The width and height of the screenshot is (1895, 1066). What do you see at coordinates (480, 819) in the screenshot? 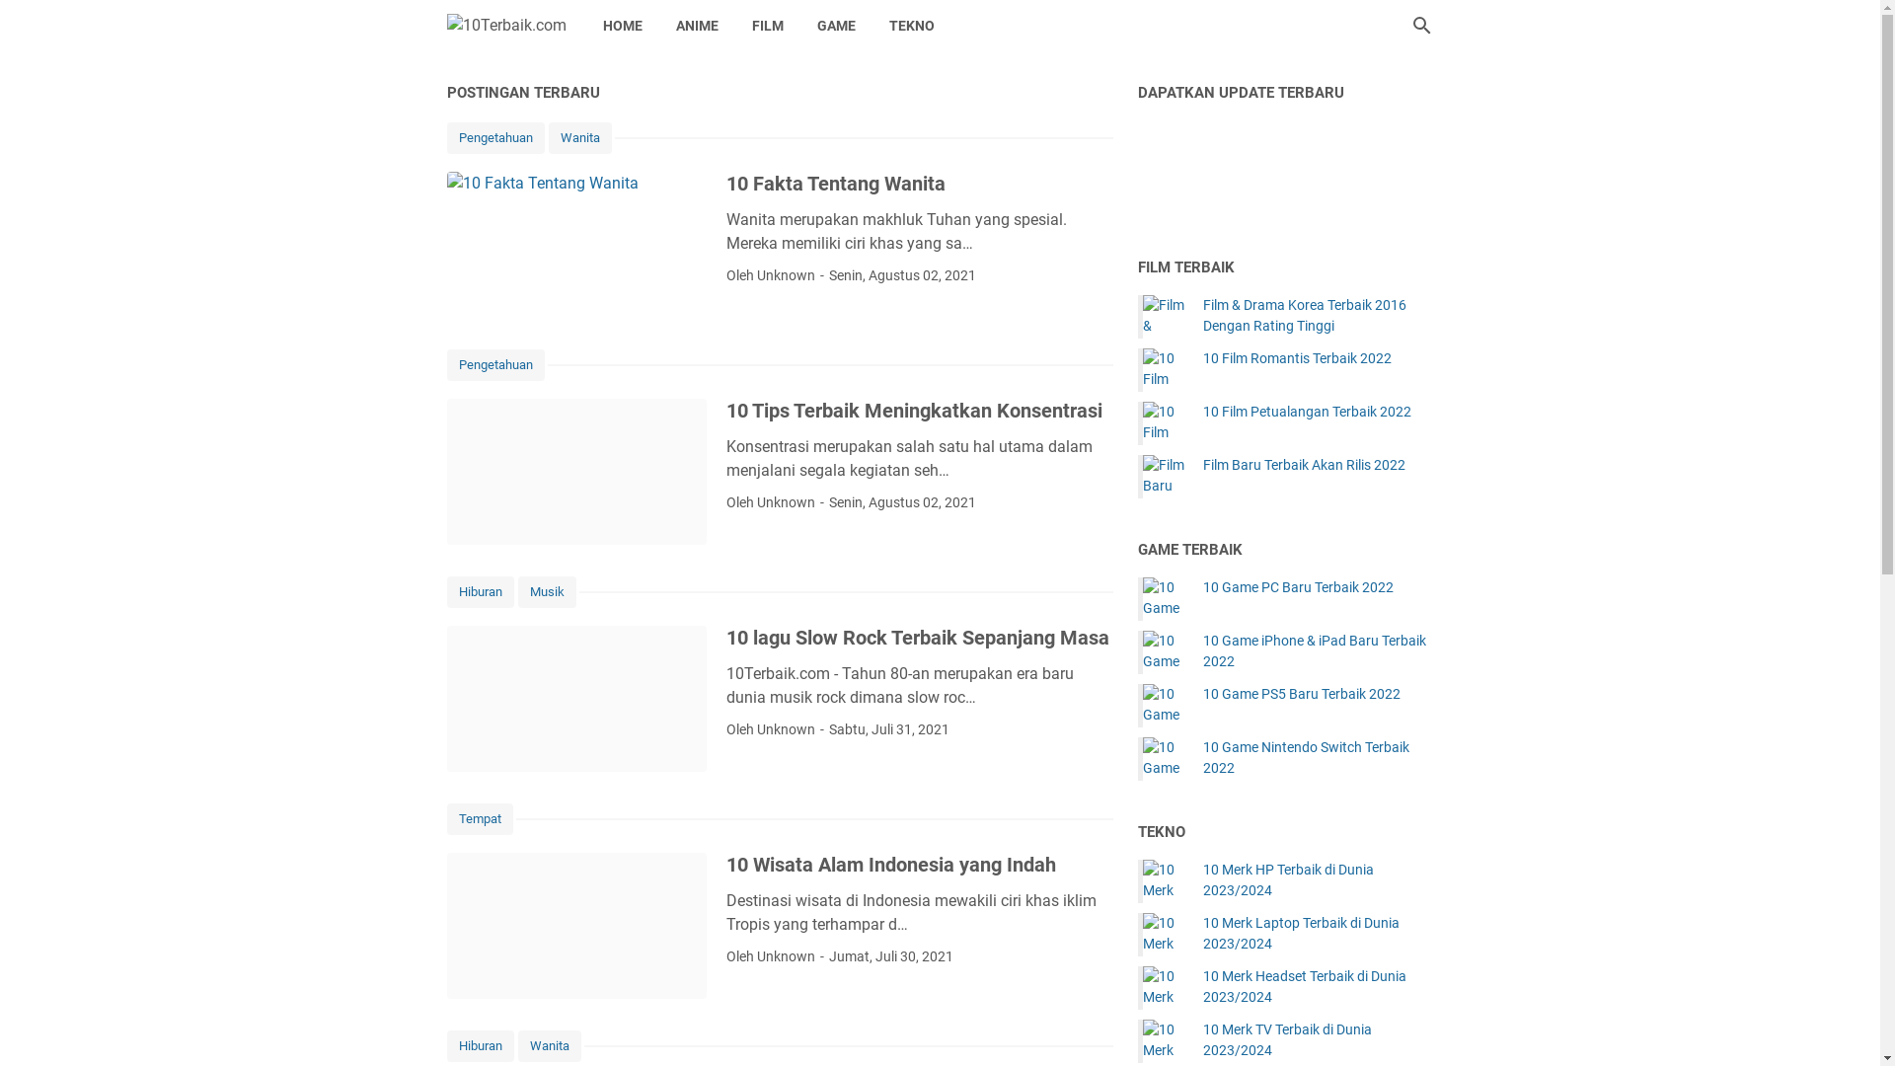
I see `Tempat` at bounding box center [480, 819].